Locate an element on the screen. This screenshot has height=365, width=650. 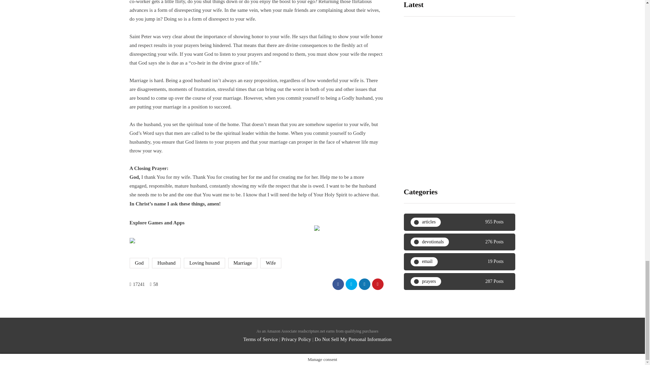
Wife is located at coordinates (270, 263).